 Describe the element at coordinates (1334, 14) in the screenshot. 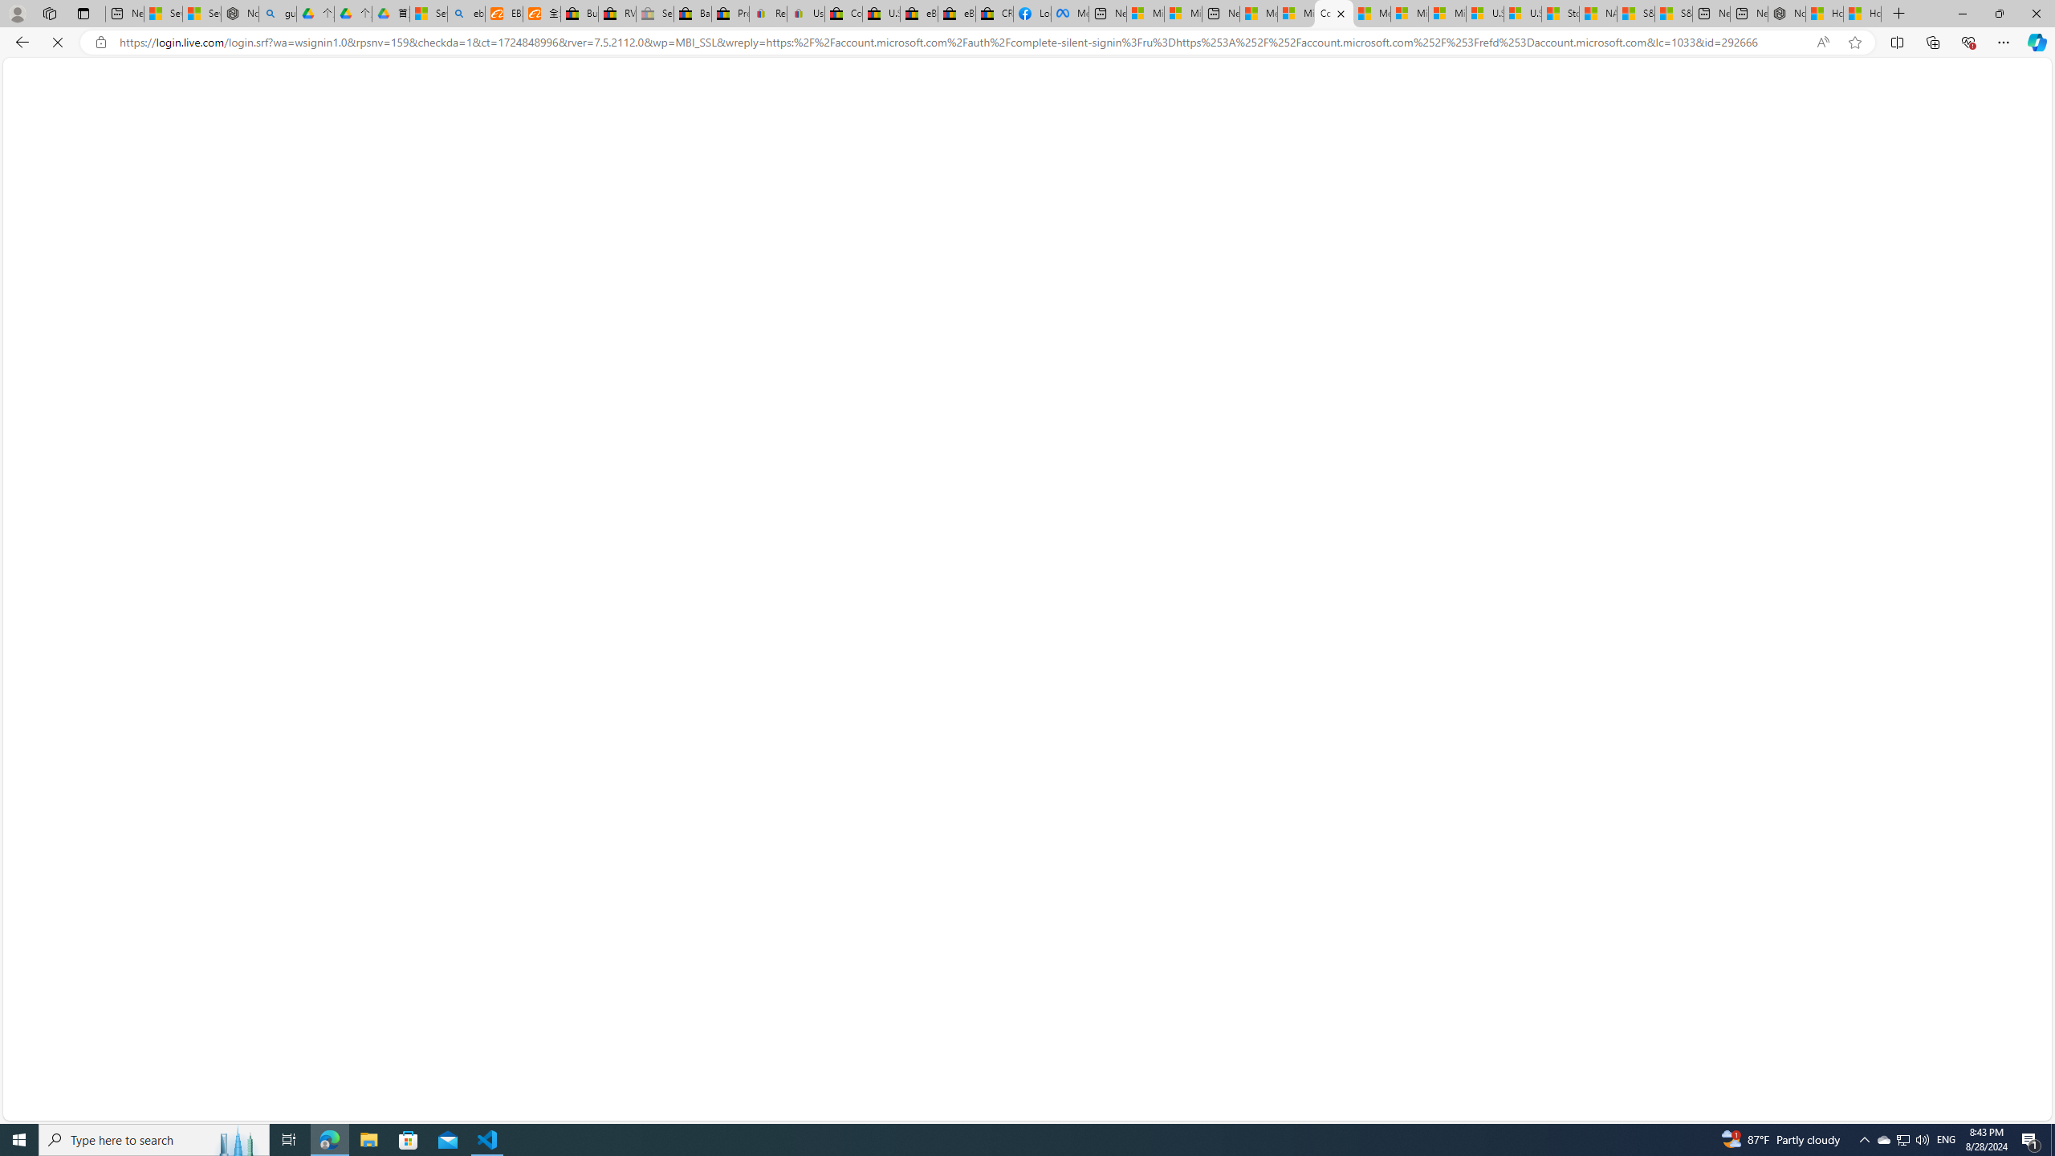

I see `Microsoft account | Home` at that location.